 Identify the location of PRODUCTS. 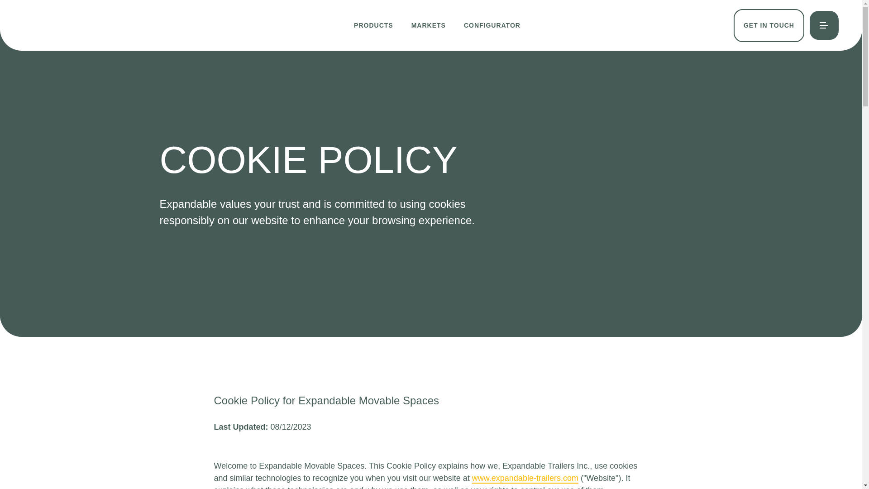
(373, 25).